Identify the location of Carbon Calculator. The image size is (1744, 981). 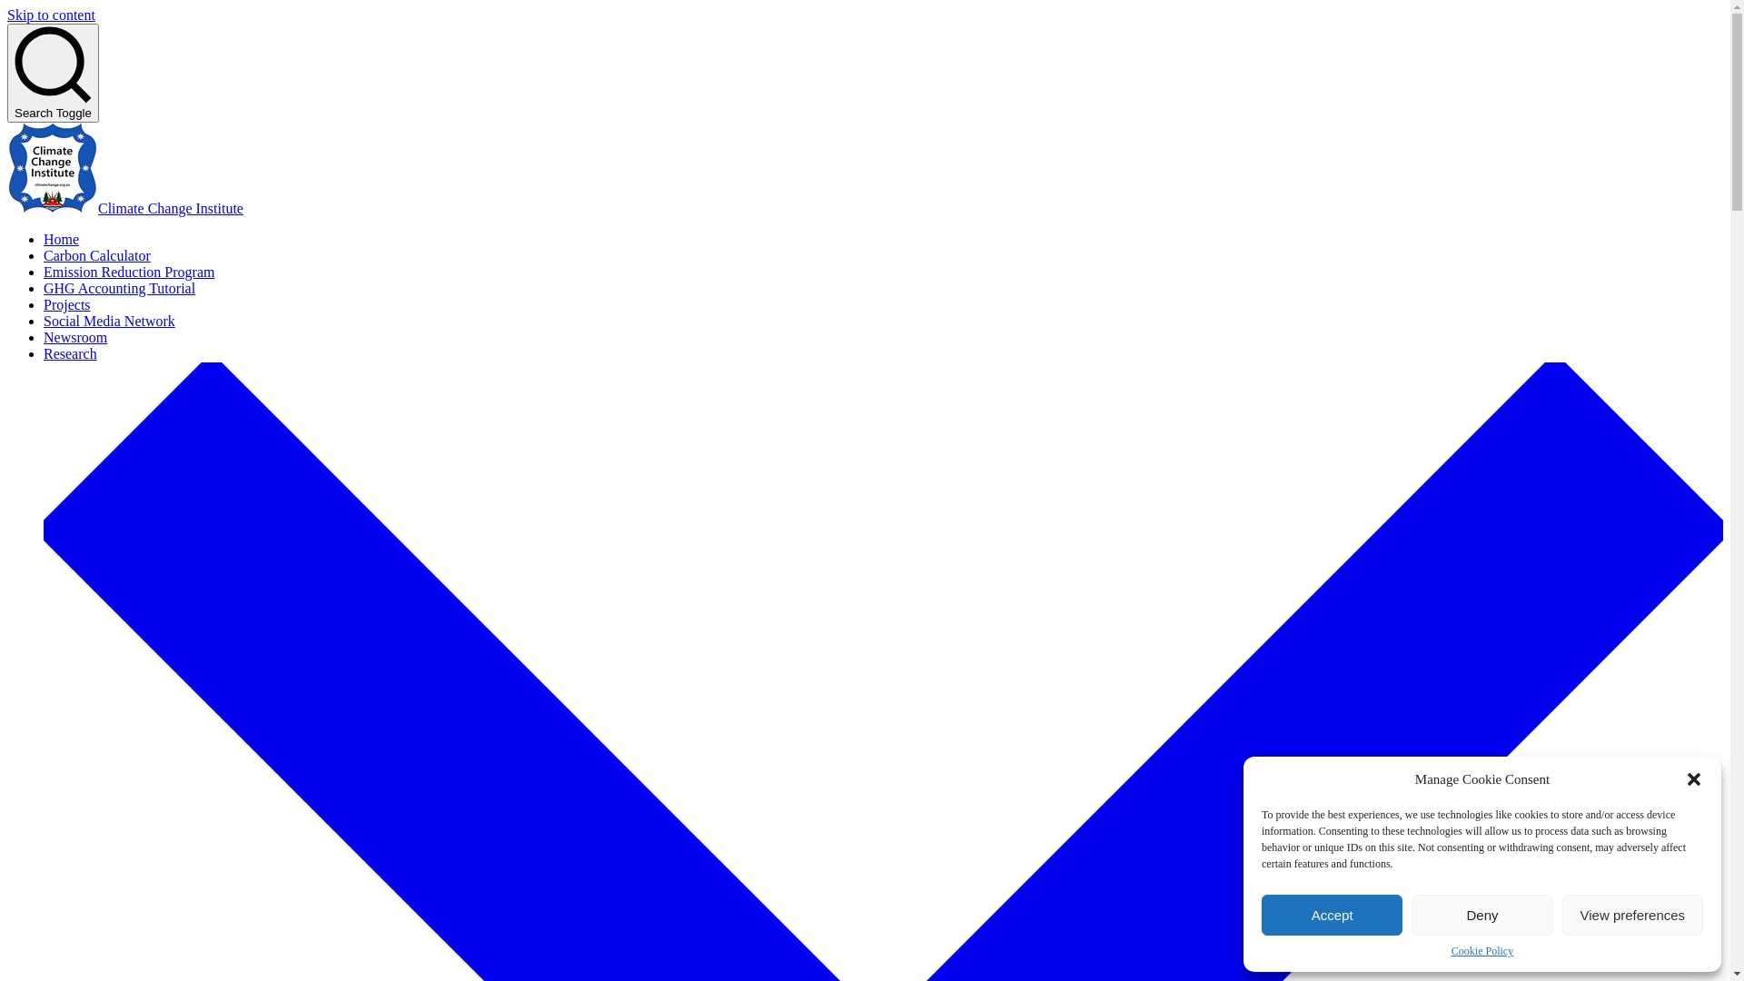
(97, 256).